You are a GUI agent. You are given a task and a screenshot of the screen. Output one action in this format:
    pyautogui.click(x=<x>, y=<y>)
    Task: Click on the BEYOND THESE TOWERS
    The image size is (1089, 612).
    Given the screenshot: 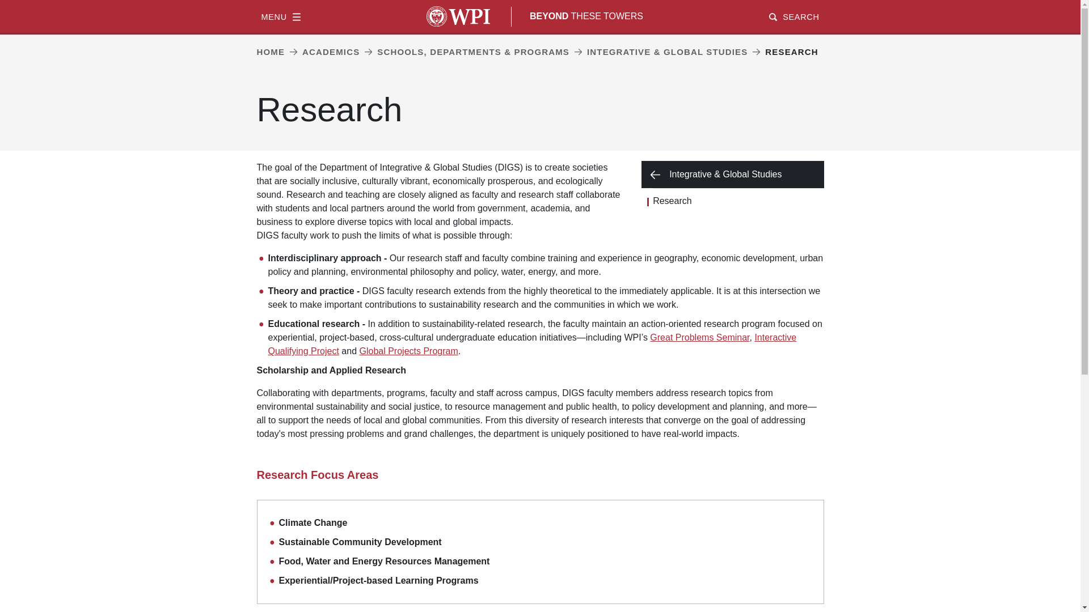 What is the action you would take?
    pyautogui.click(x=586, y=16)
    